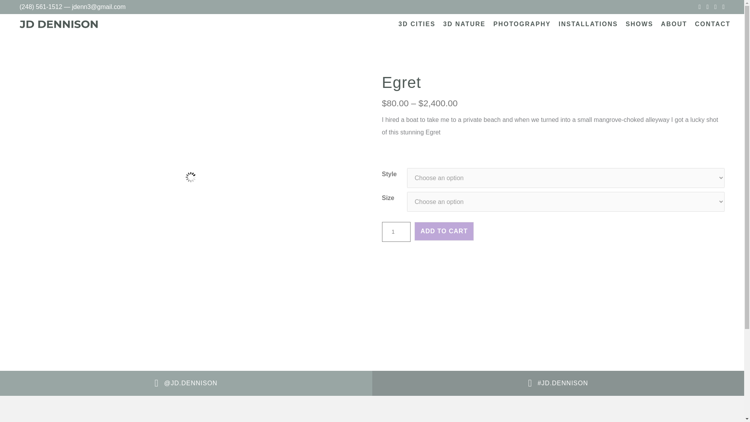 This screenshot has height=422, width=750. What do you see at coordinates (464, 24) in the screenshot?
I see `3D NATURE` at bounding box center [464, 24].